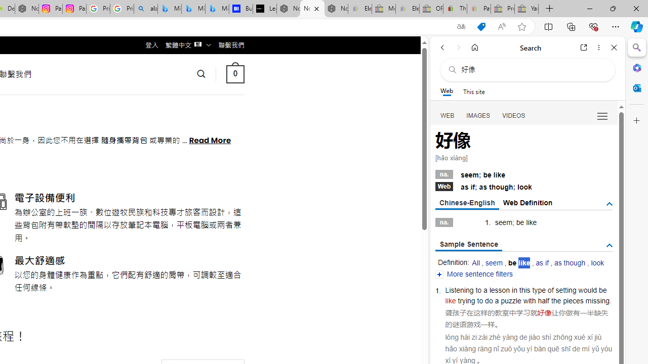 This screenshot has height=364, width=648. Describe the element at coordinates (511, 300) in the screenshot. I see `puzzle` at that location.